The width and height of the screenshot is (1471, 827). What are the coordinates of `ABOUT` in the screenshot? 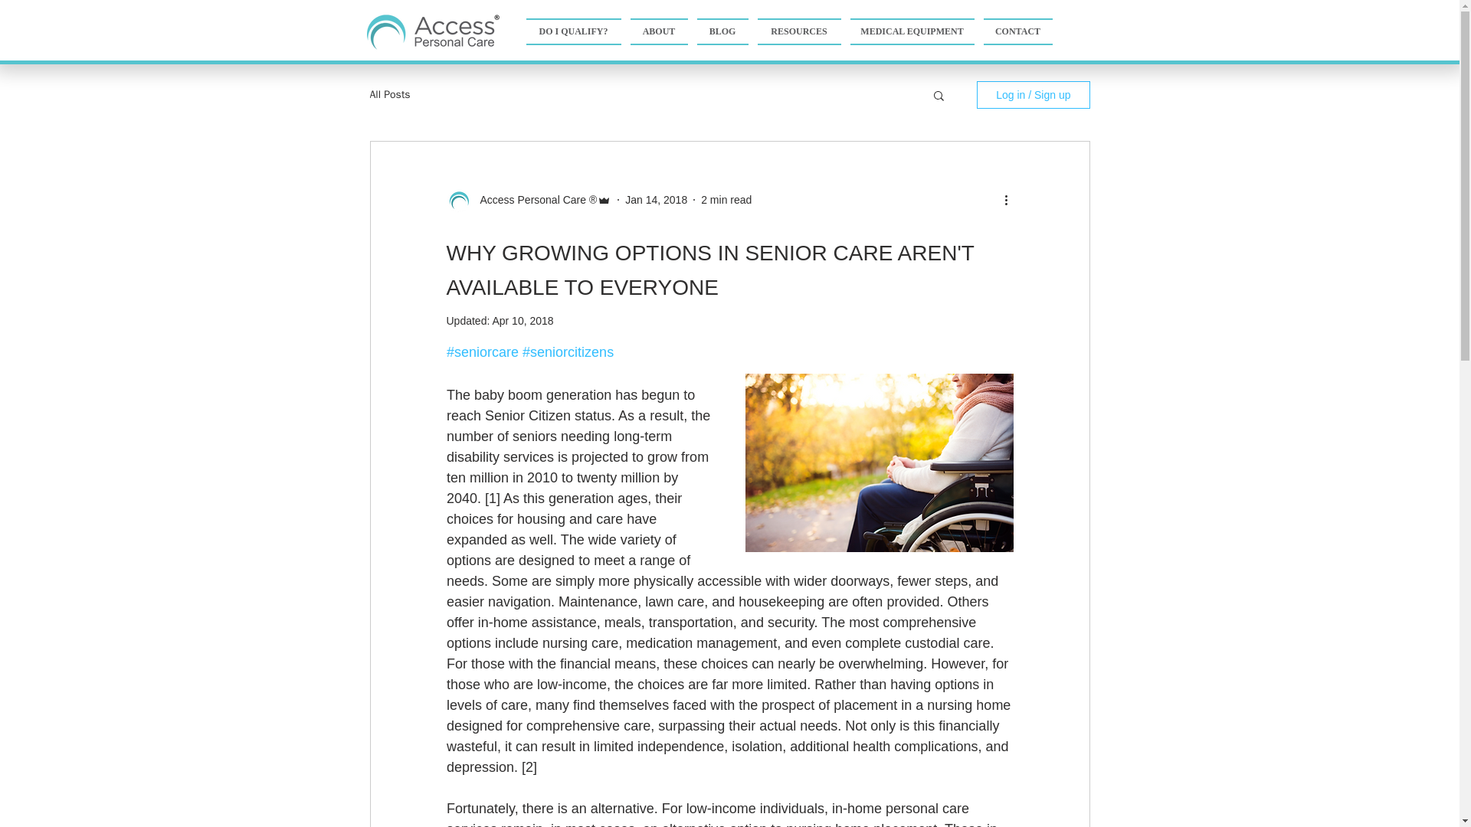 It's located at (658, 31).